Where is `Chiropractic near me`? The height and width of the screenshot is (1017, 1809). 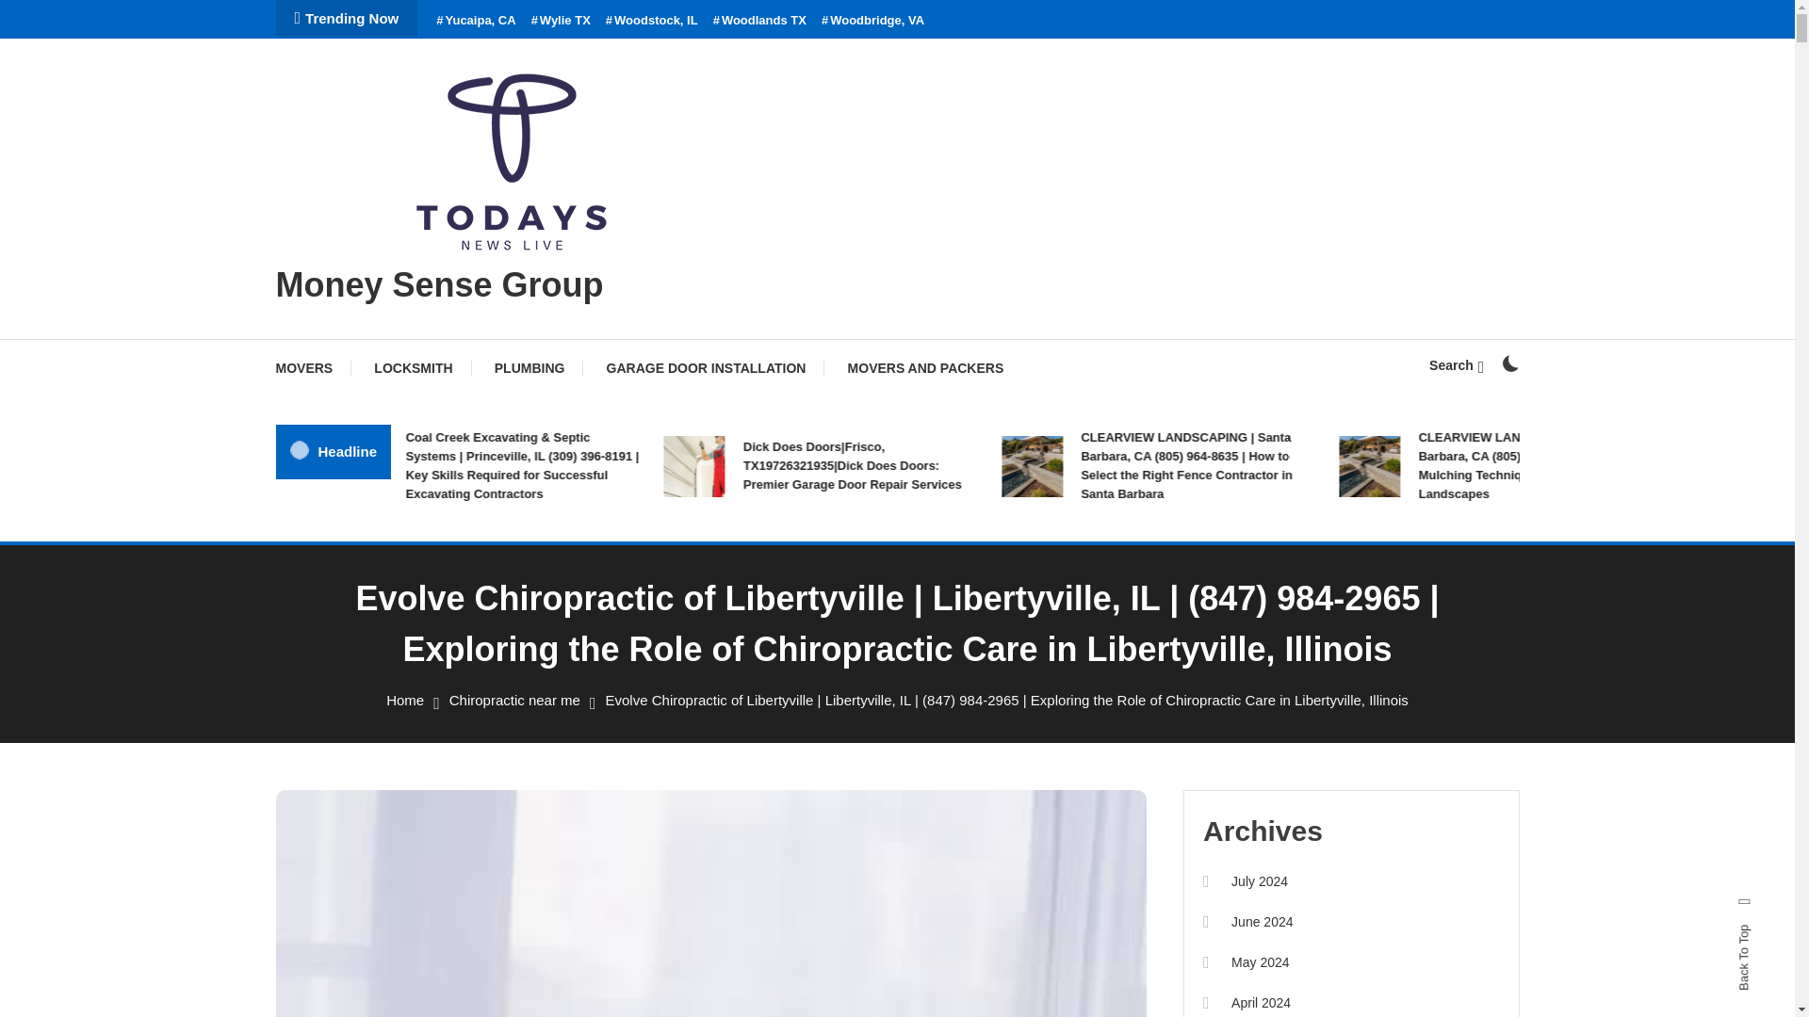 Chiropractic near me is located at coordinates (514, 700).